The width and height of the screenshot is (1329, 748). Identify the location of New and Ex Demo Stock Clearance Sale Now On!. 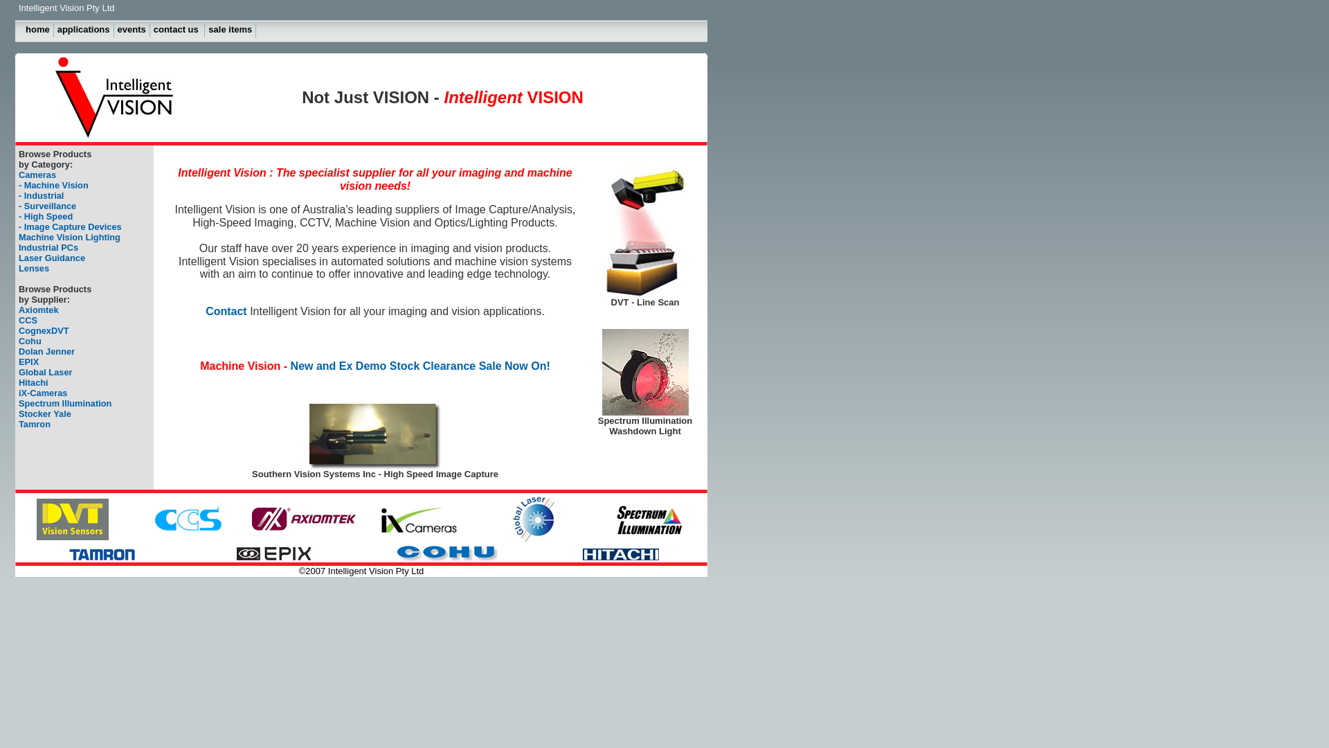
(421, 366).